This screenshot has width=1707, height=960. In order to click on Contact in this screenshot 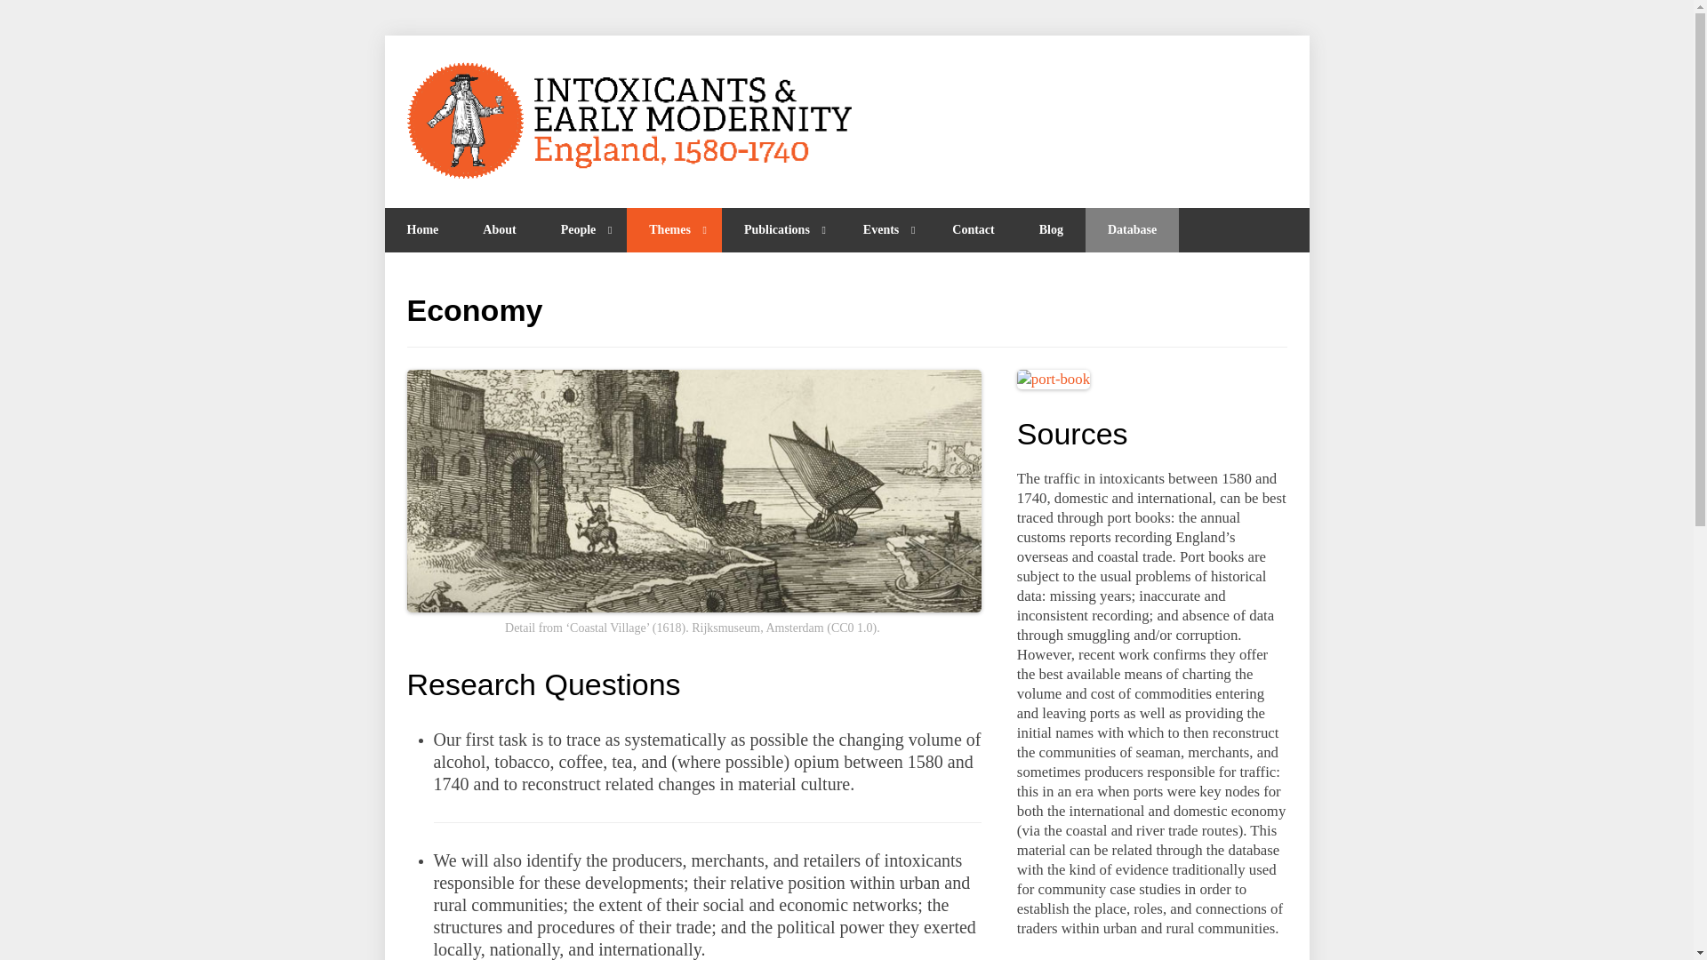, I will do `click(973, 230)`.